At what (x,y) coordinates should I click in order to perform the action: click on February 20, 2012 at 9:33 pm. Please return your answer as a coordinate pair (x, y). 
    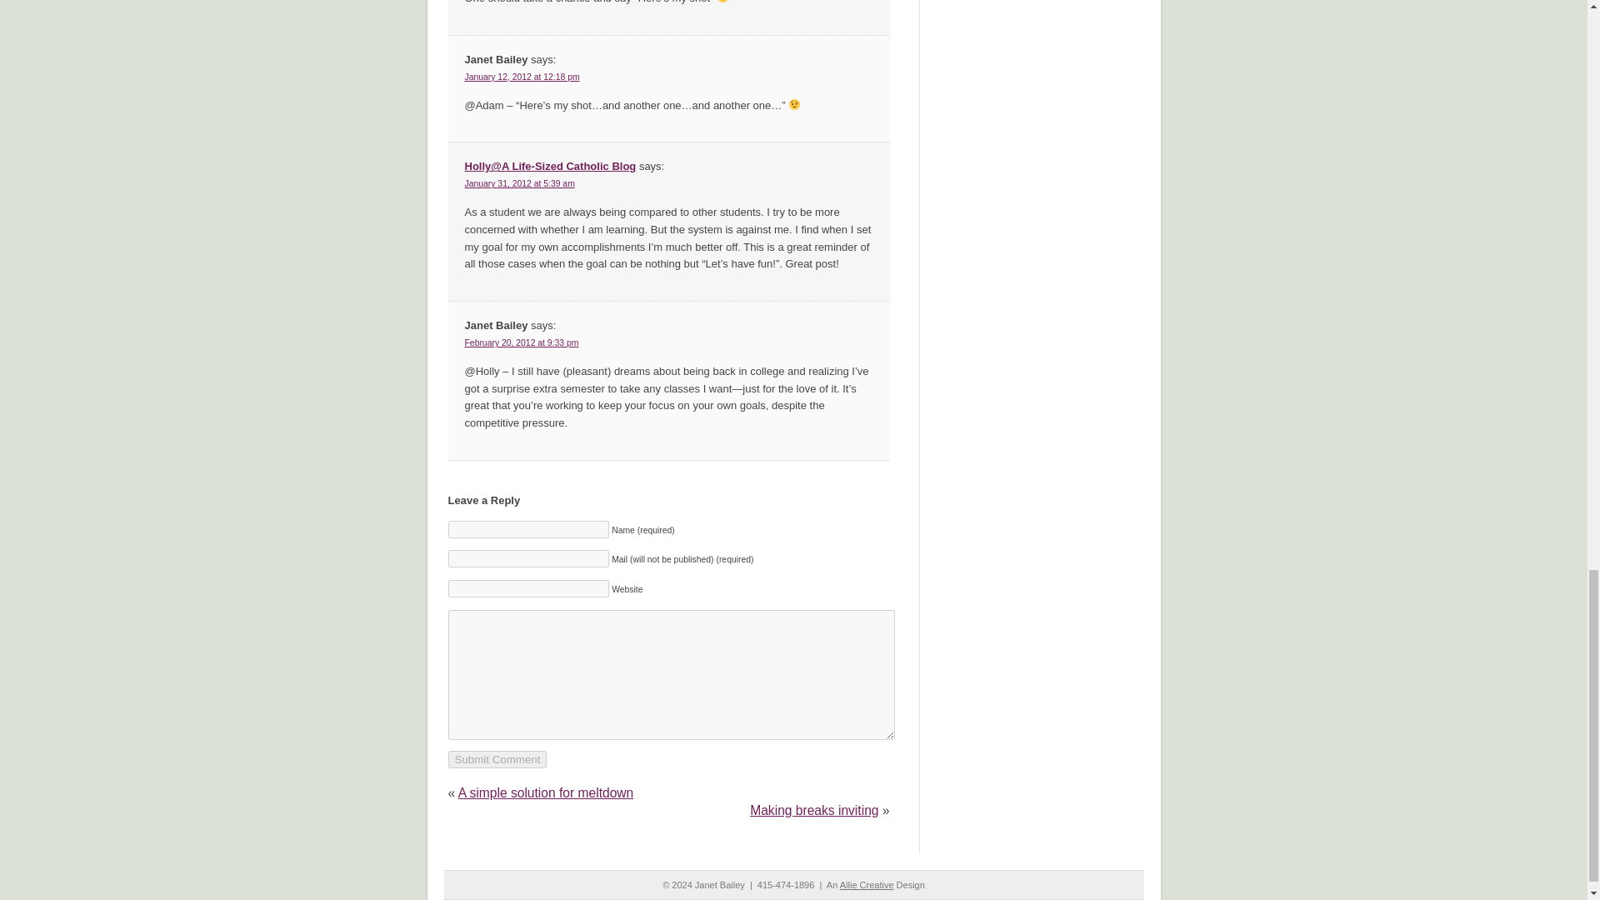
    Looking at the image, I should click on (522, 342).